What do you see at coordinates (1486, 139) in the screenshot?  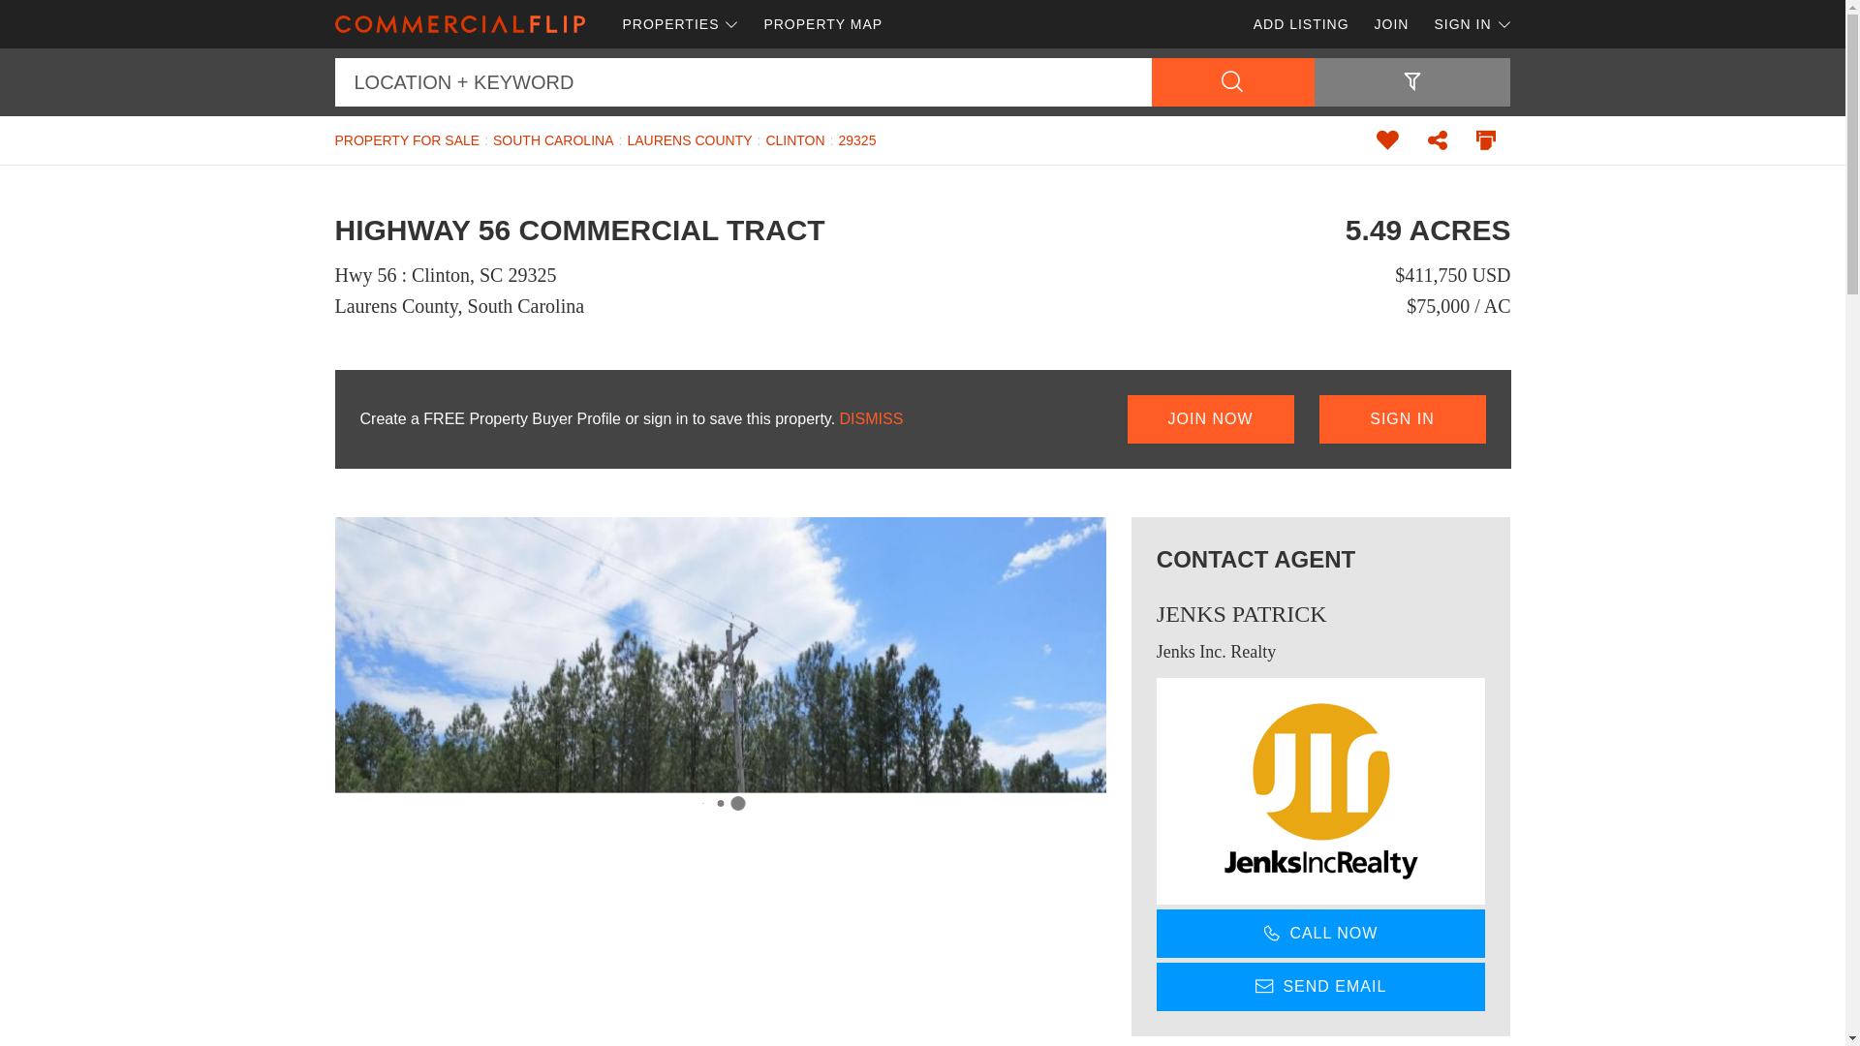 I see `Print Property` at bounding box center [1486, 139].